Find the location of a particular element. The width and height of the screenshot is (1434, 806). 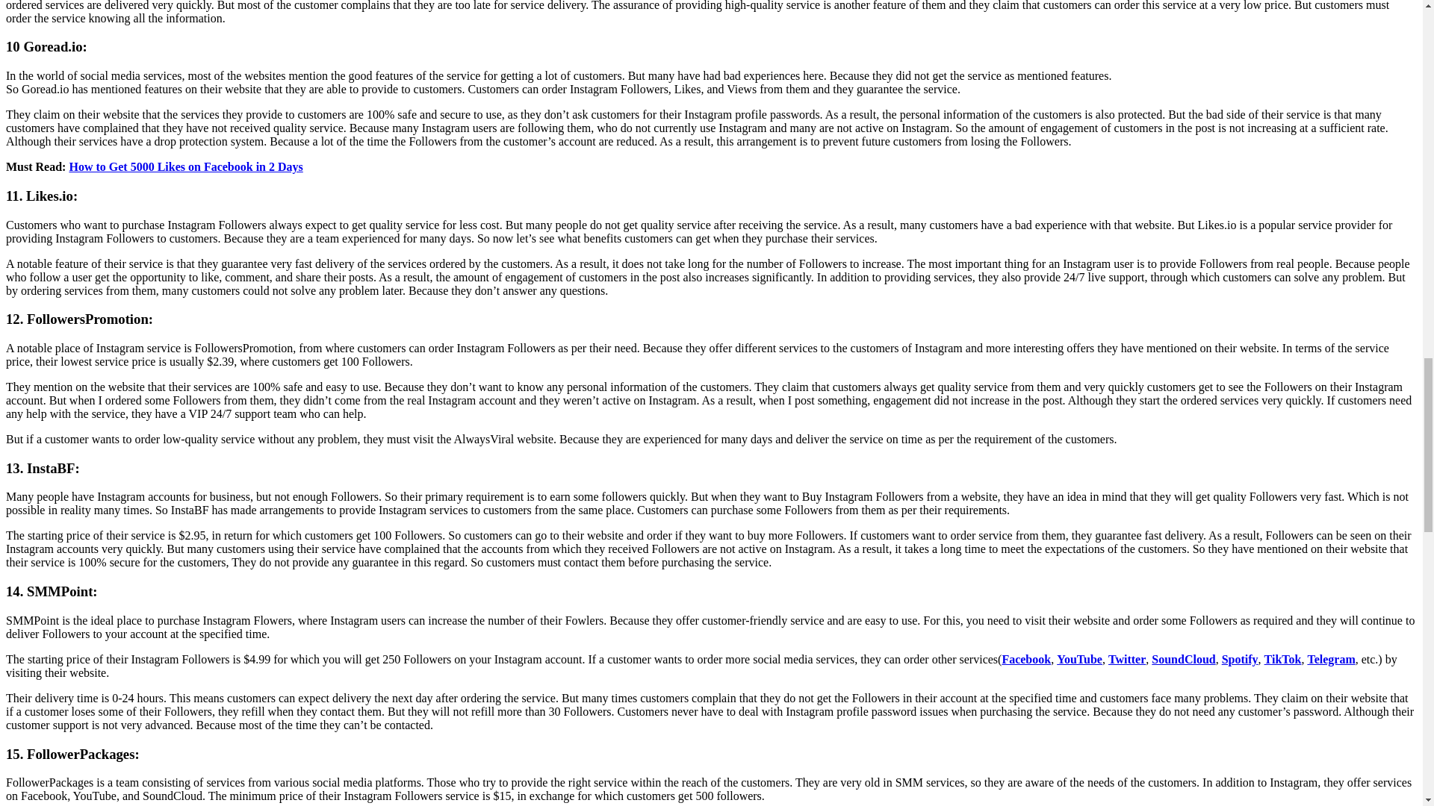

YouTube is located at coordinates (1080, 659).